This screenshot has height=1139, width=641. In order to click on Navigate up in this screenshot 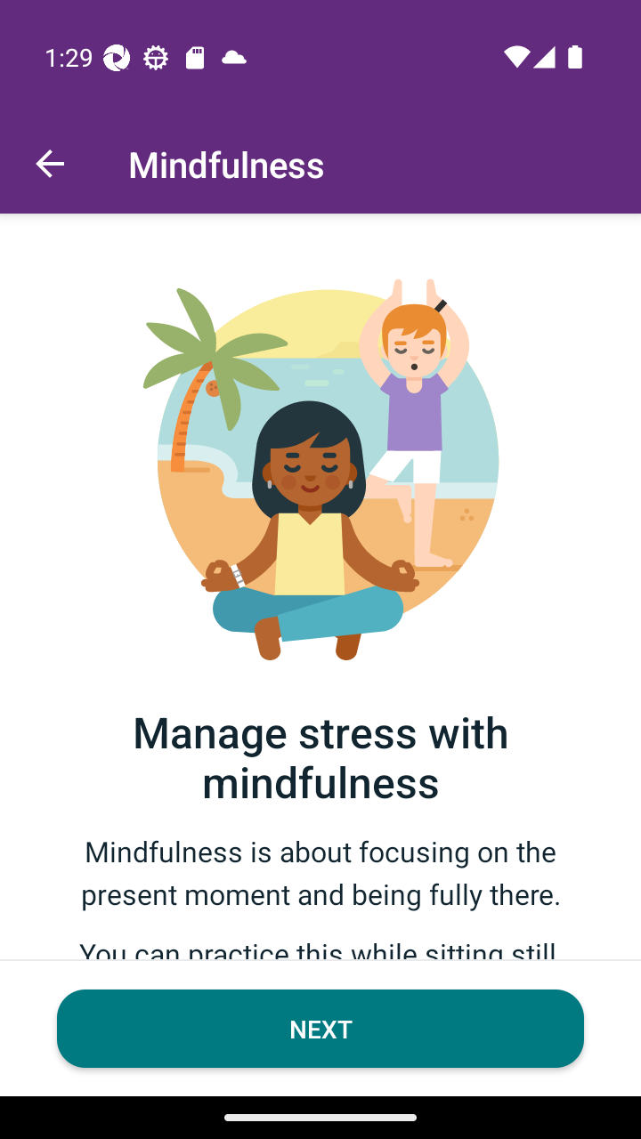, I will do `click(50, 164)`.